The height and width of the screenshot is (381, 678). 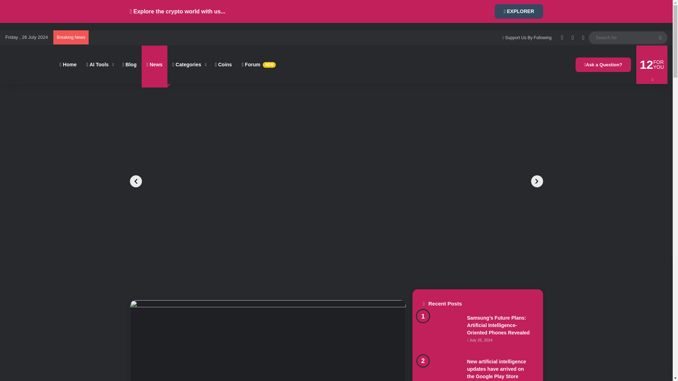 I want to click on Search for, so click(x=628, y=37).